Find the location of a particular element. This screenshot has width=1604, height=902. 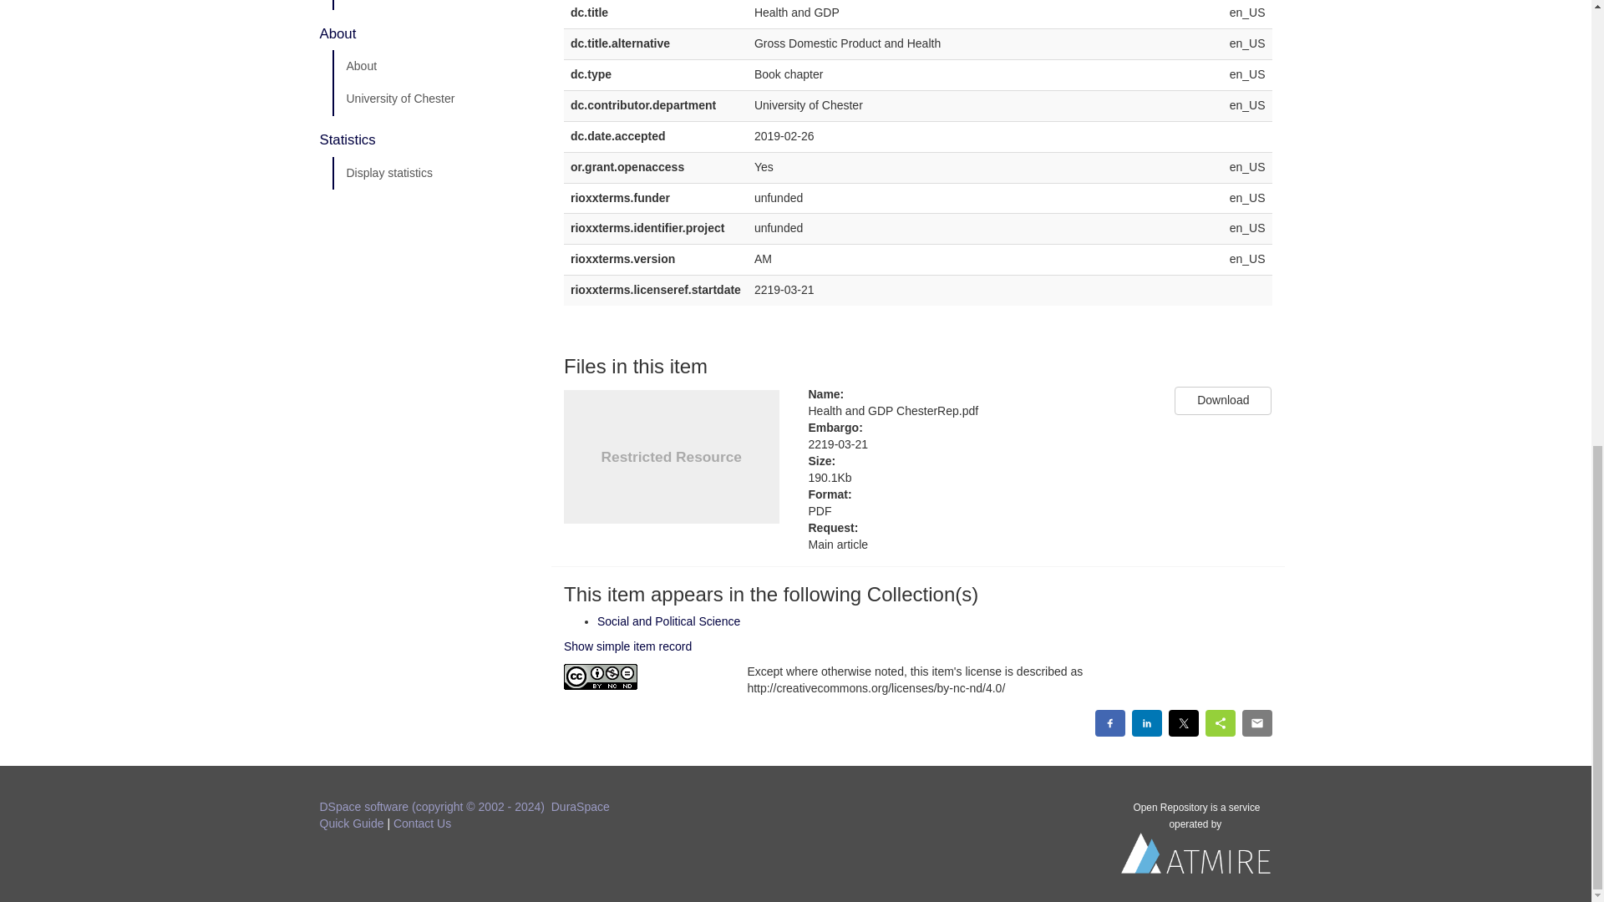

About is located at coordinates (435, 67).